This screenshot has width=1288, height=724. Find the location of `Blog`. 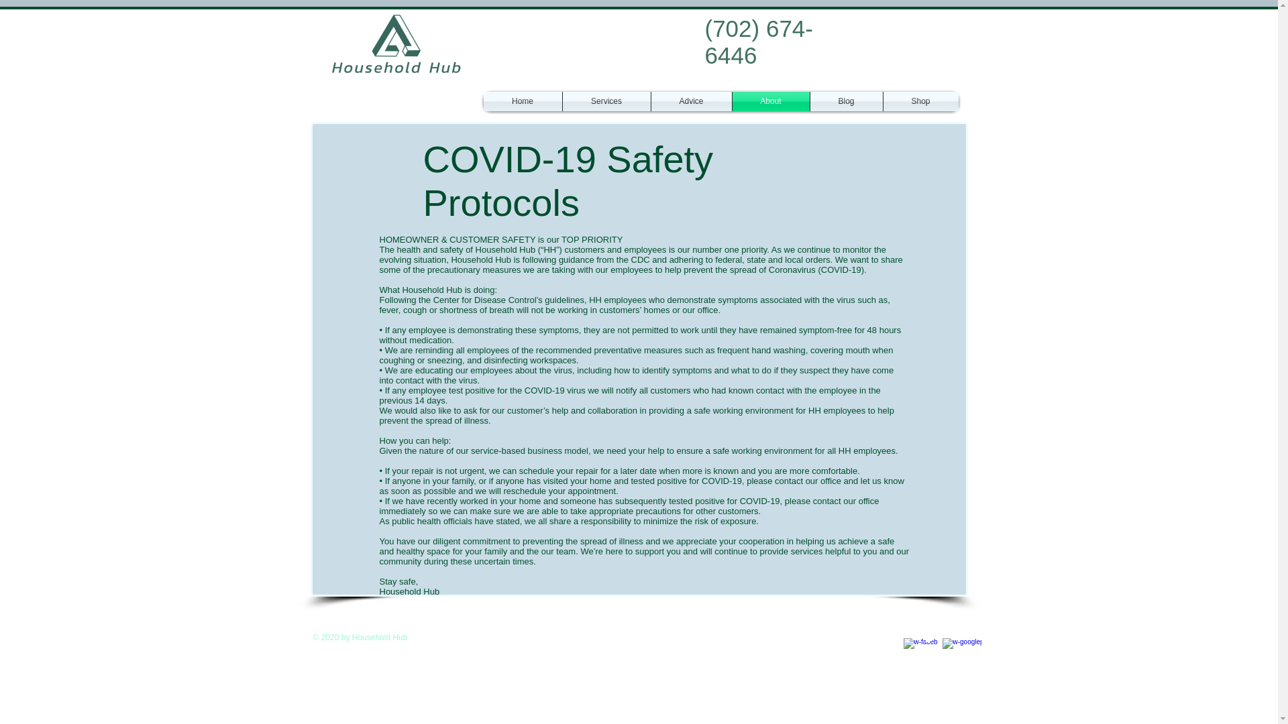

Blog is located at coordinates (846, 102).